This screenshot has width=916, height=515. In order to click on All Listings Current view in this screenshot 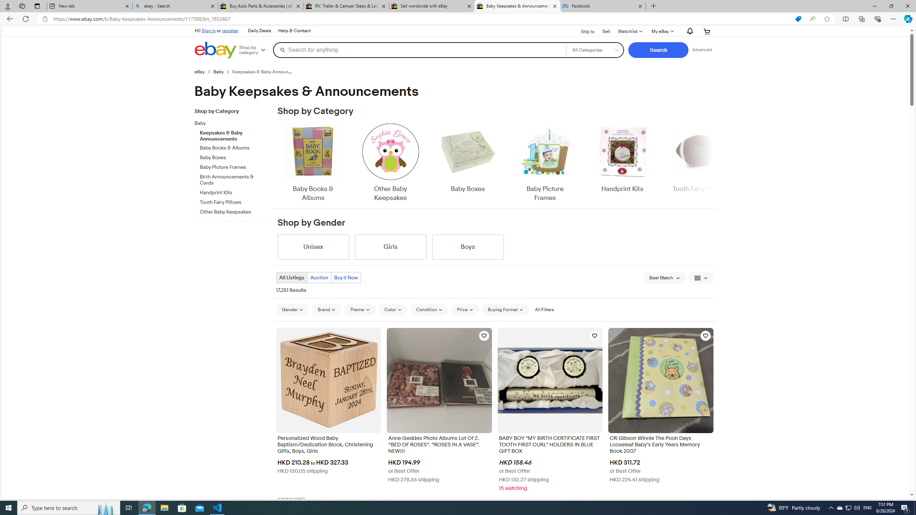, I will do `click(292, 278)`.